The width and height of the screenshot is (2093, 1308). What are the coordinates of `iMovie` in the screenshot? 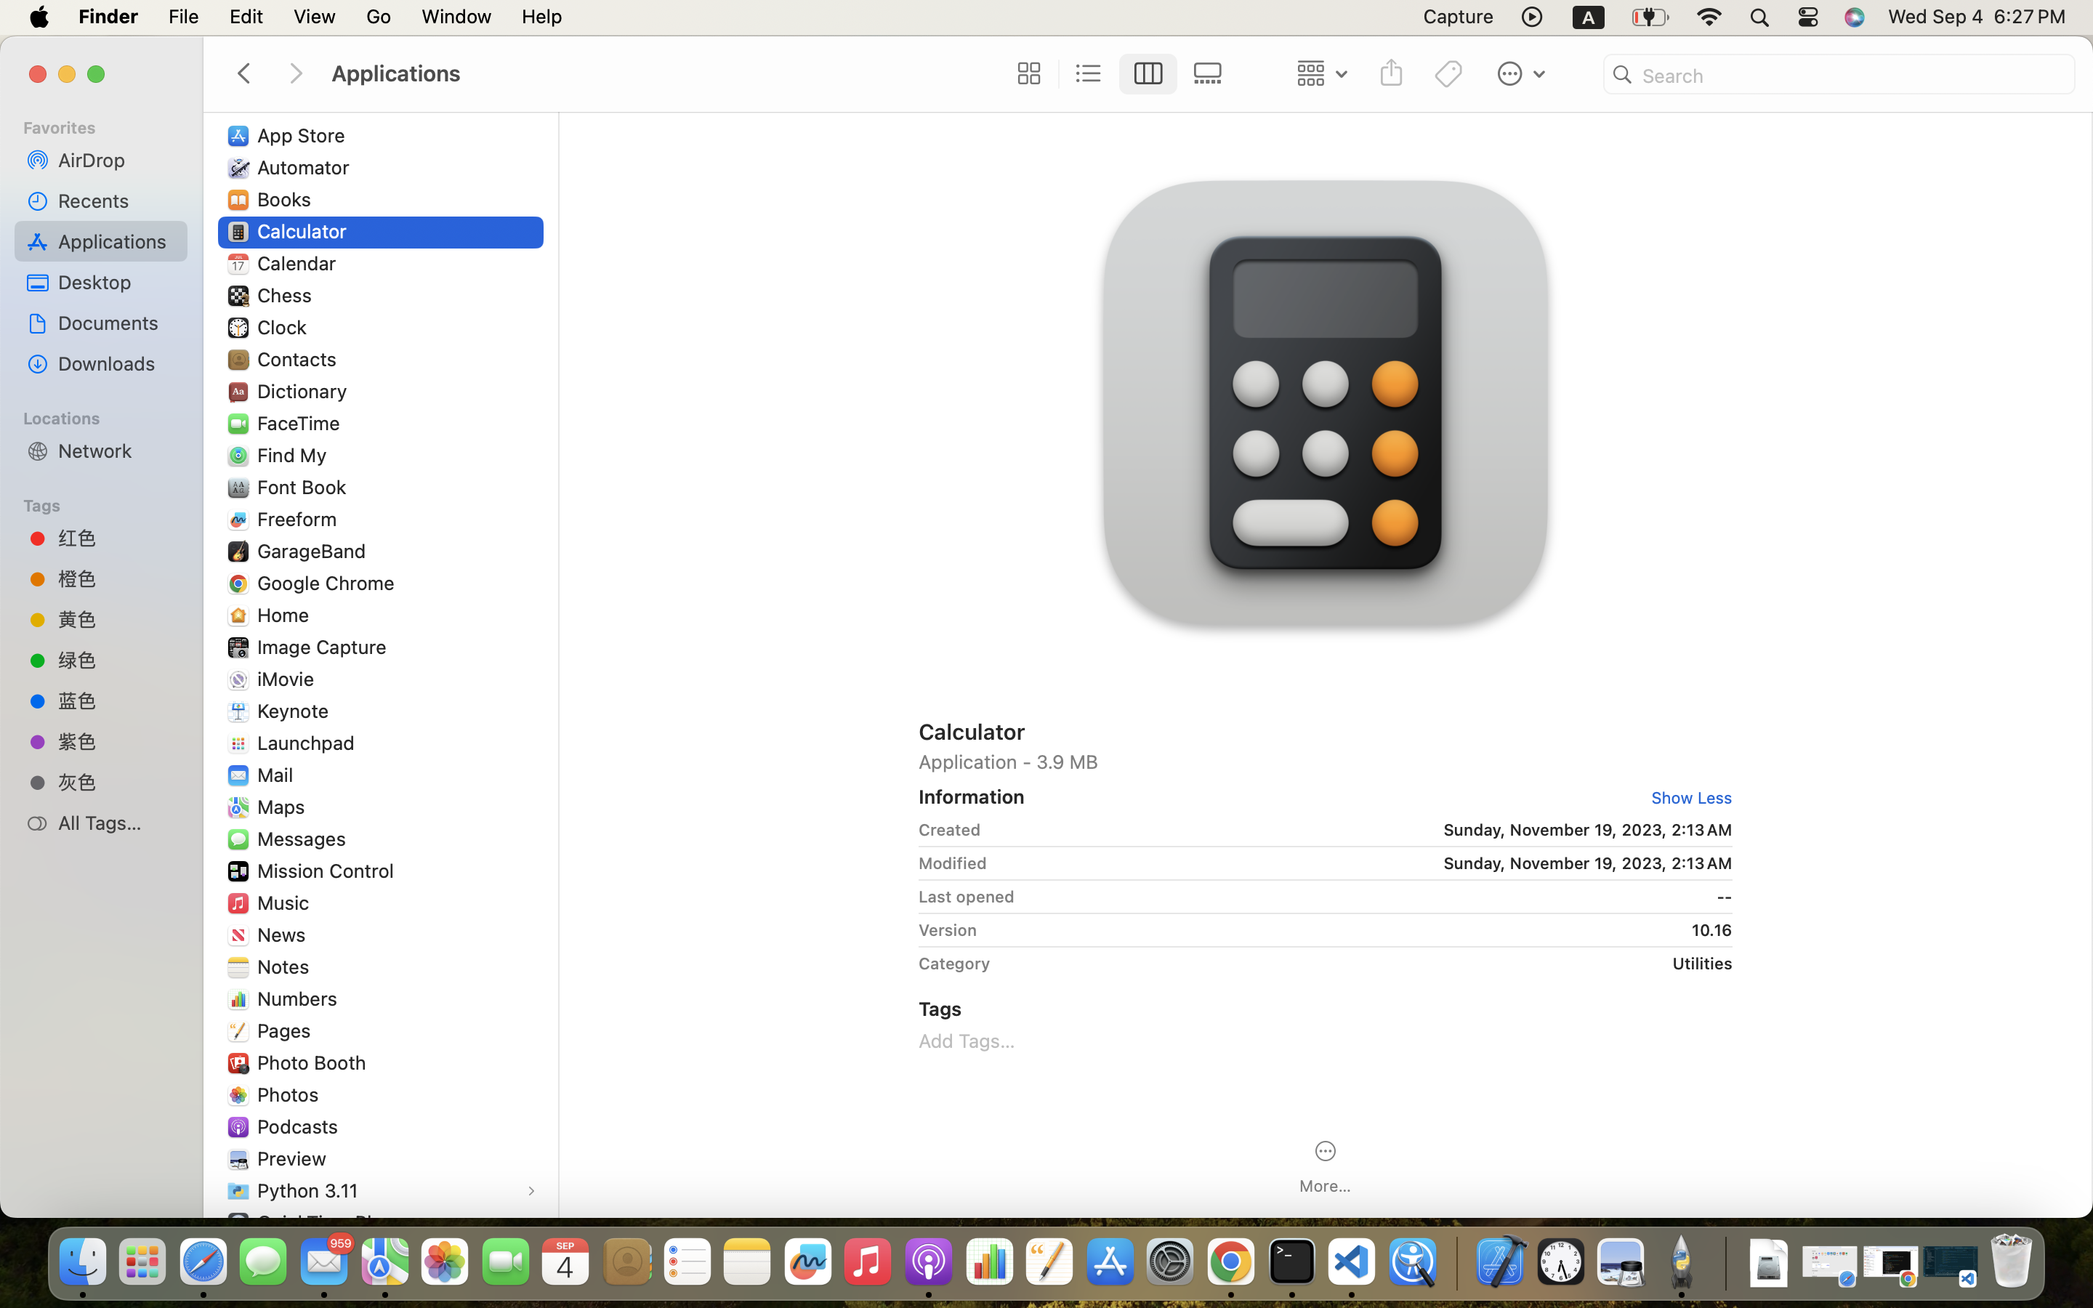 It's located at (289, 679).